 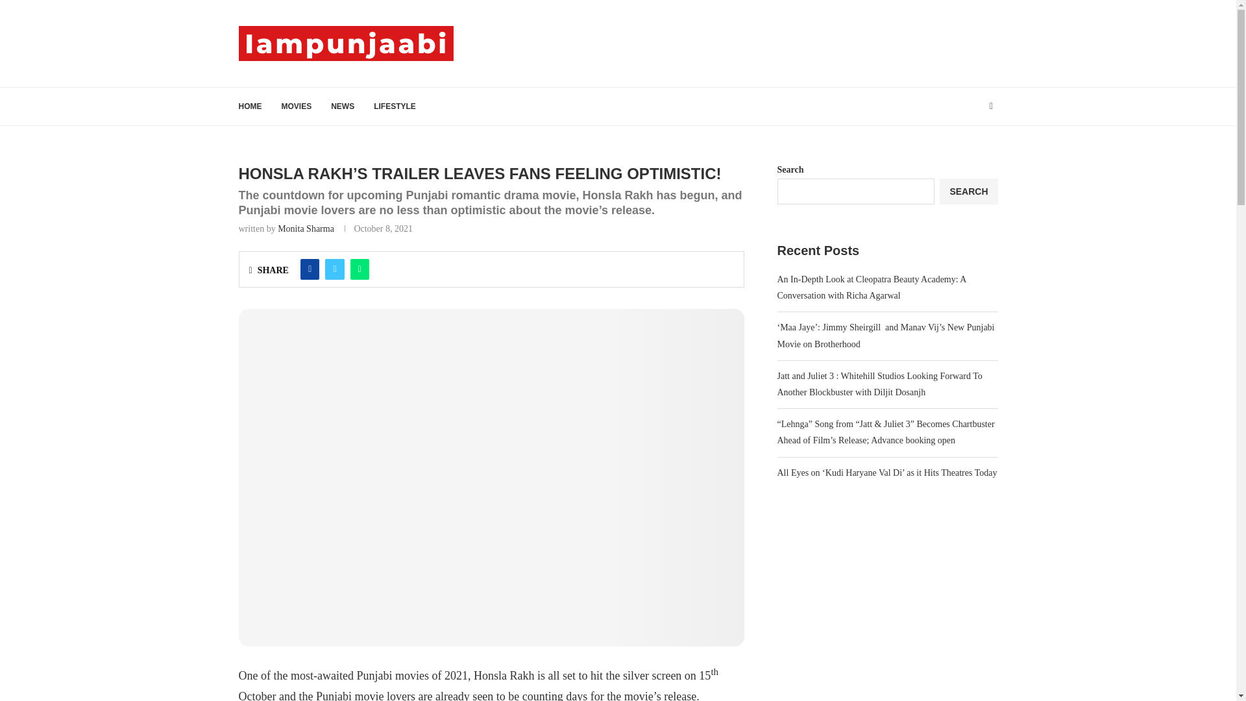 I want to click on SEARCH, so click(x=968, y=191).